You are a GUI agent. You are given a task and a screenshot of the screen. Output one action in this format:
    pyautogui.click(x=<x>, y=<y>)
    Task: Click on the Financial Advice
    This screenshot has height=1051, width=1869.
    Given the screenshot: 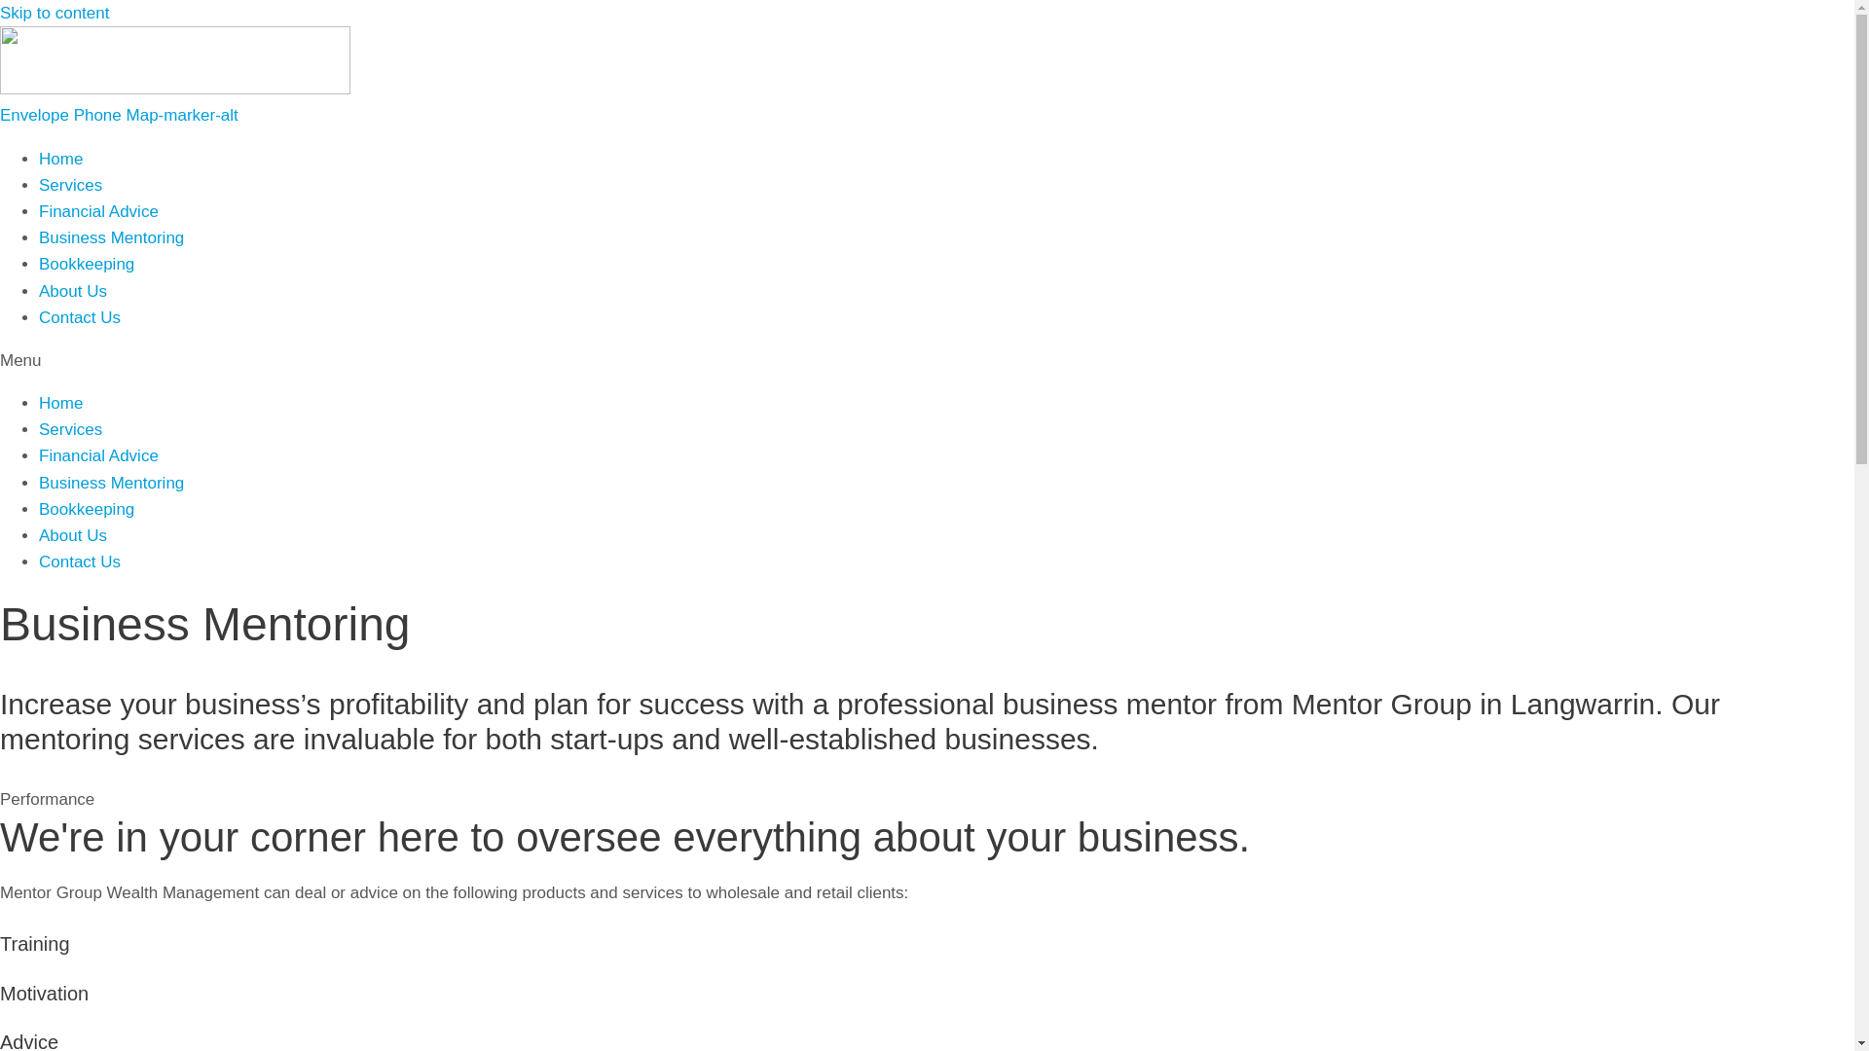 What is the action you would take?
    pyautogui.click(x=99, y=455)
    